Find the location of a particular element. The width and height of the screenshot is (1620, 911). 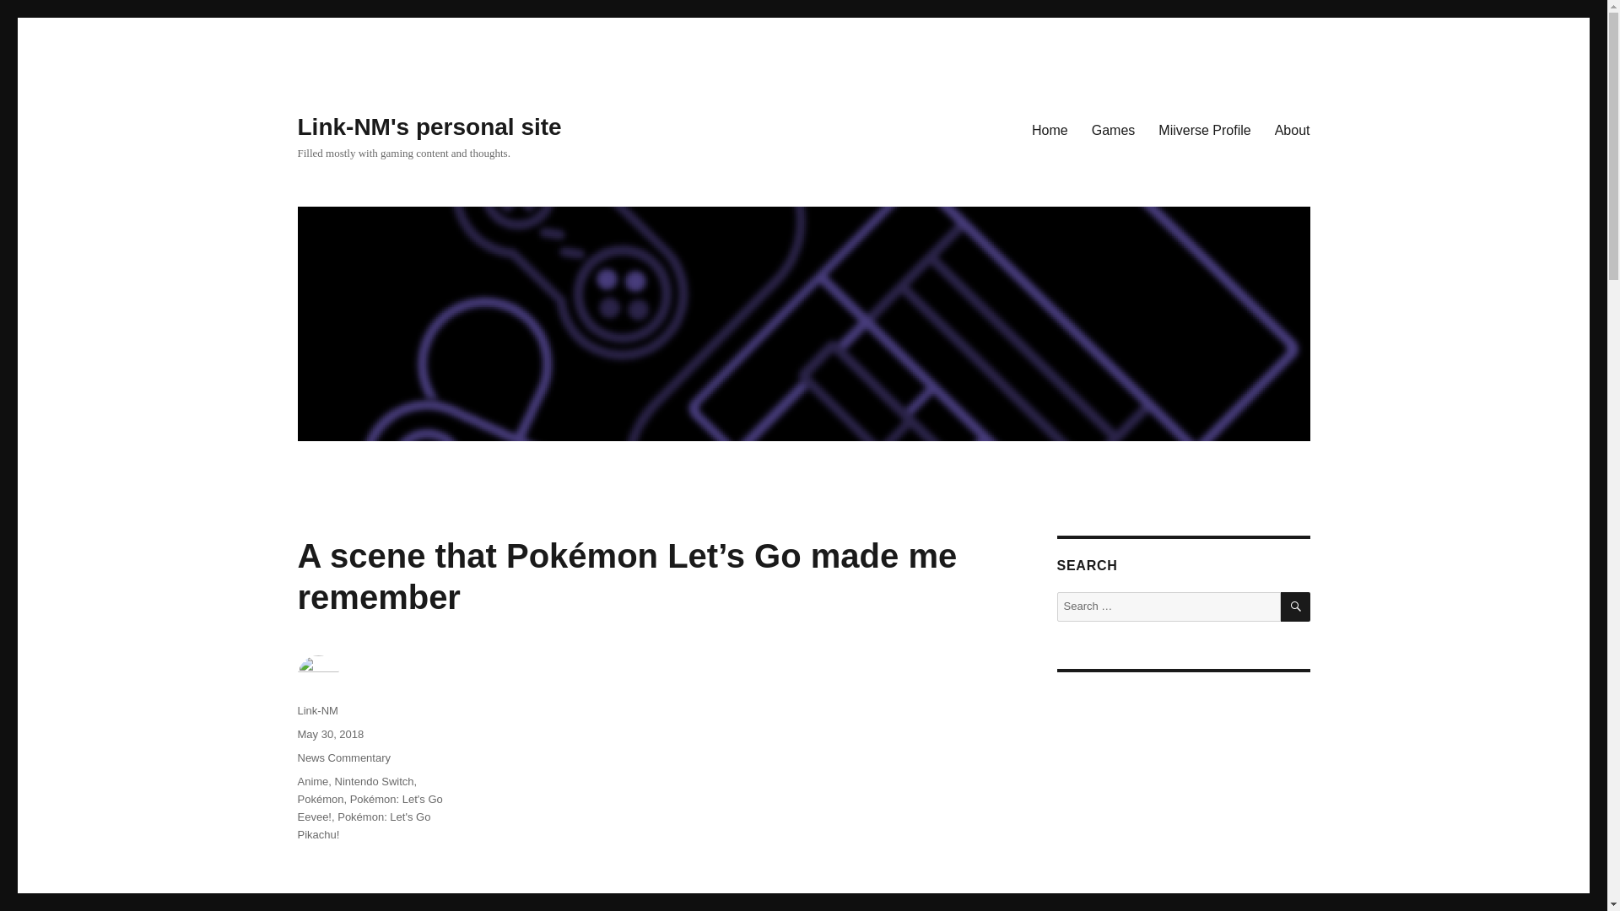

Link-NM is located at coordinates (316, 710).